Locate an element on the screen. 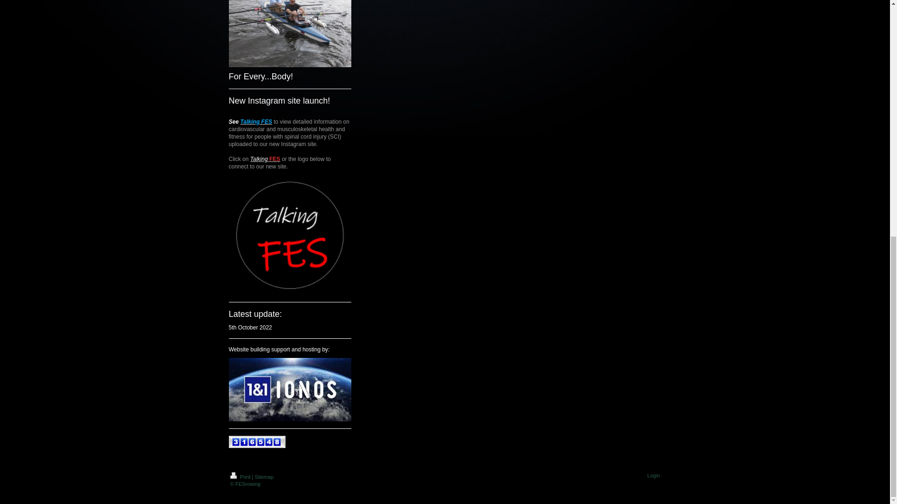 The width and height of the screenshot is (897, 504). Talking FES is located at coordinates (256, 121).